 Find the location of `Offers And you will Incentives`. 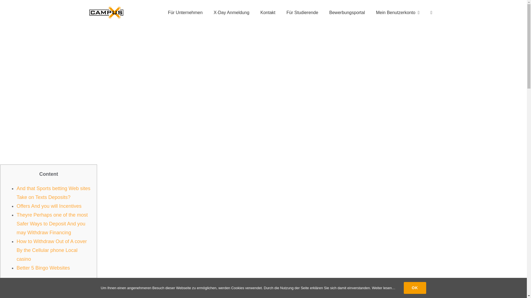

Offers And you will Incentives is located at coordinates (49, 206).